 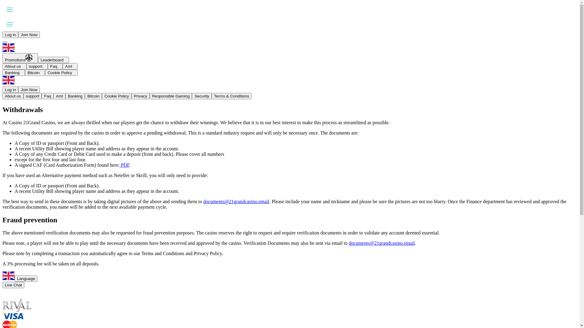 I want to click on Promotions, so click(x=20, y=58).